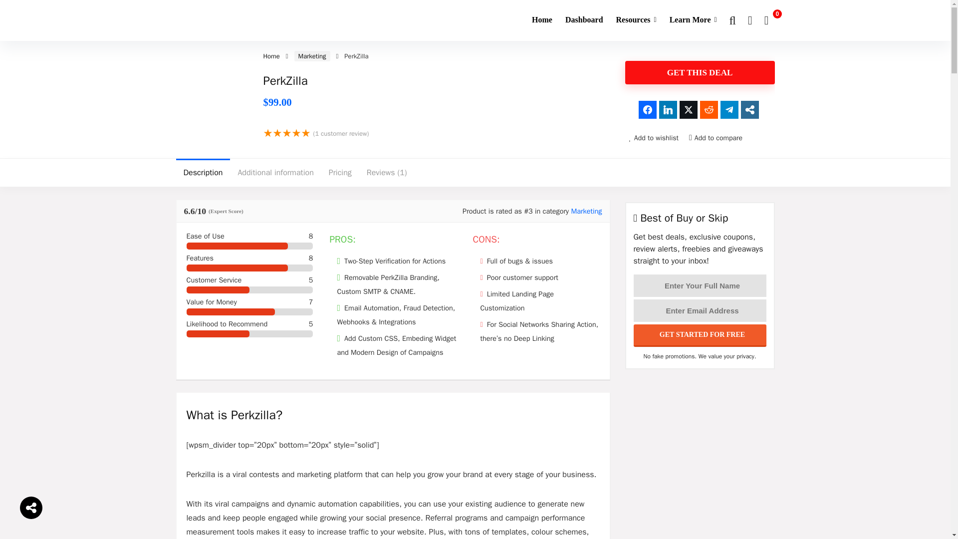  What do you see at coordinates (636, 20) in the screenshot?
I see `Resources` at bounding box center [636, 20].